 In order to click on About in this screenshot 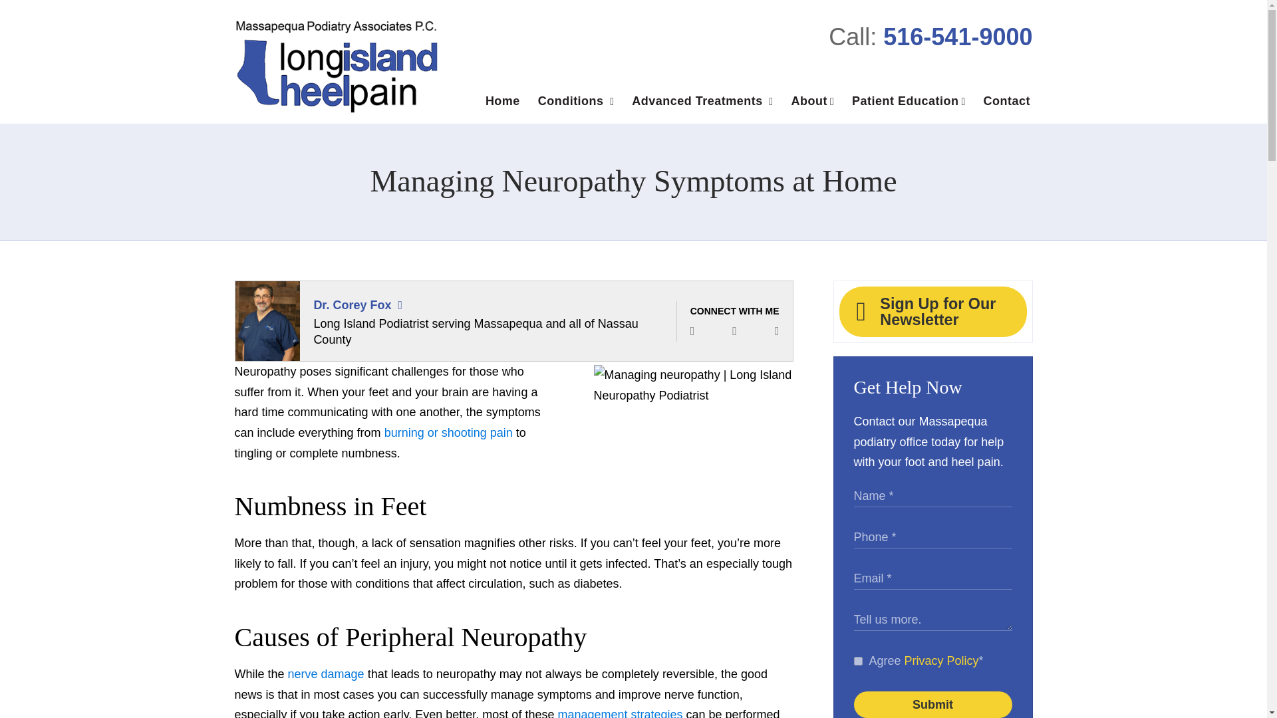, I will do `click(812, 104)`.